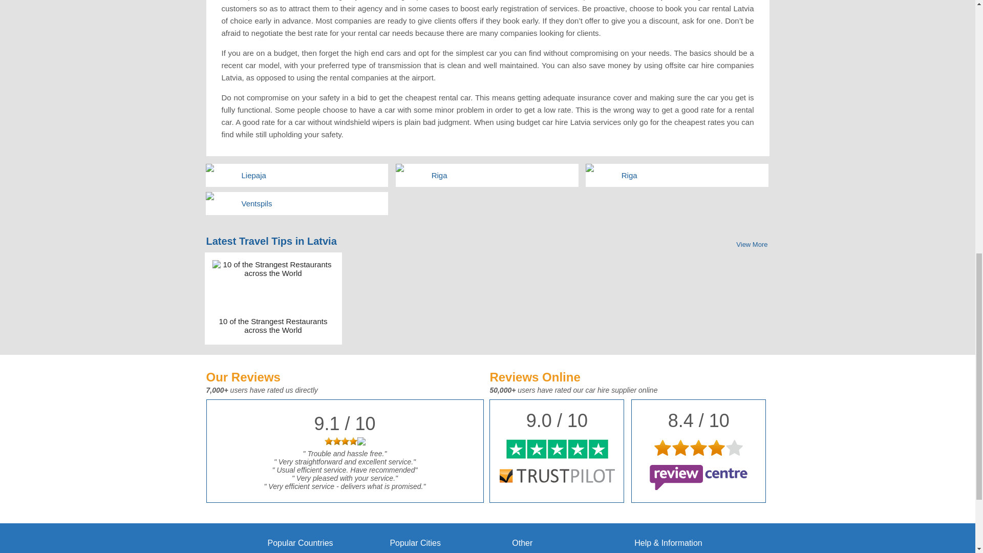 The width and height of the screenshot is (983, 553). Describe the element at coordinates (273, 326) in the screenshot. I see `10 of the Strangest Restaurants across the World` at that location.